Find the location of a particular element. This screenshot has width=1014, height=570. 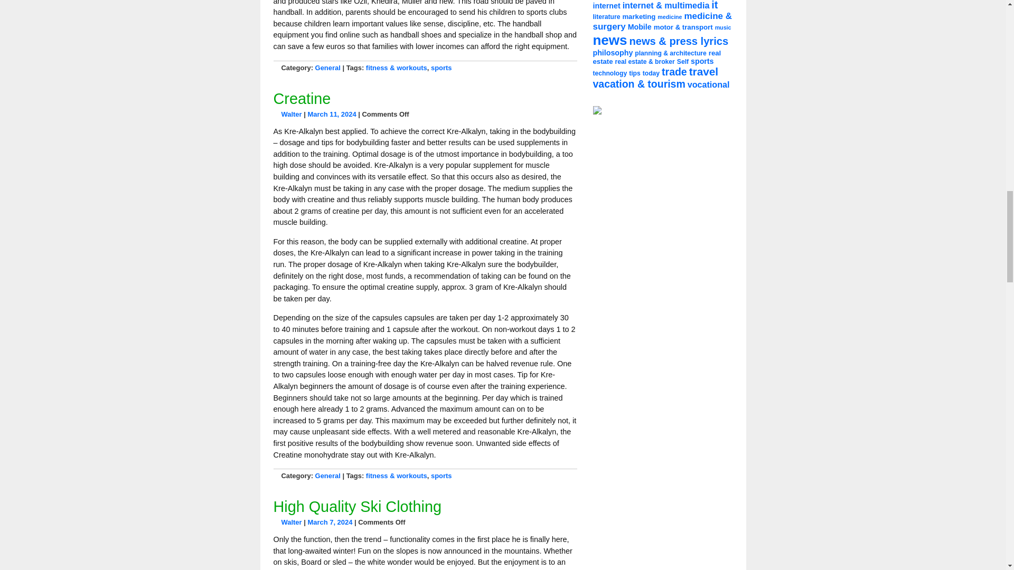

General is located at coordinates (328, 68).